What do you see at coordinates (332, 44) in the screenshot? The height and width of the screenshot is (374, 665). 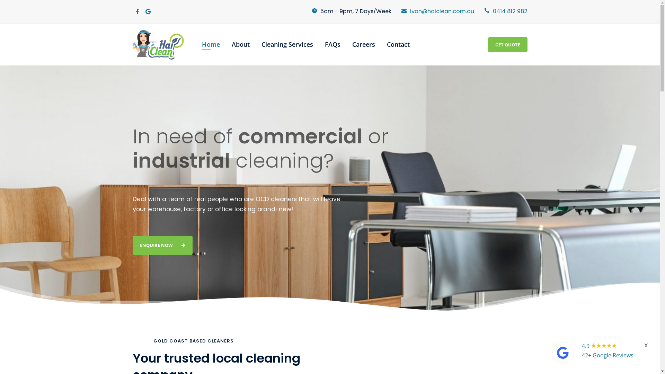 I see `FAQs` at bounding box center [332, 44].